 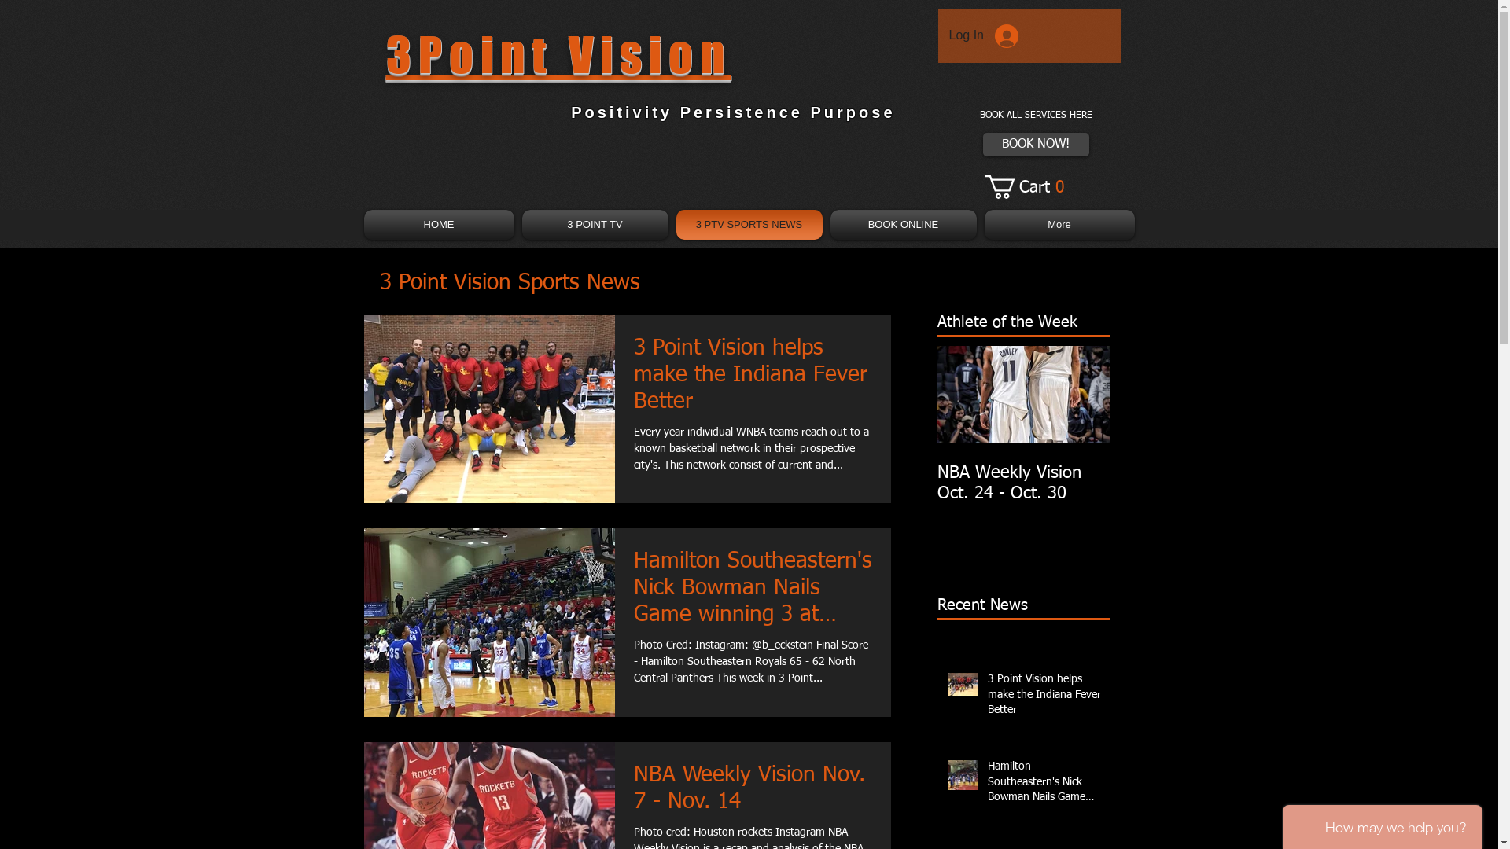 I want to click on HOME, so click(x=440, y=225).